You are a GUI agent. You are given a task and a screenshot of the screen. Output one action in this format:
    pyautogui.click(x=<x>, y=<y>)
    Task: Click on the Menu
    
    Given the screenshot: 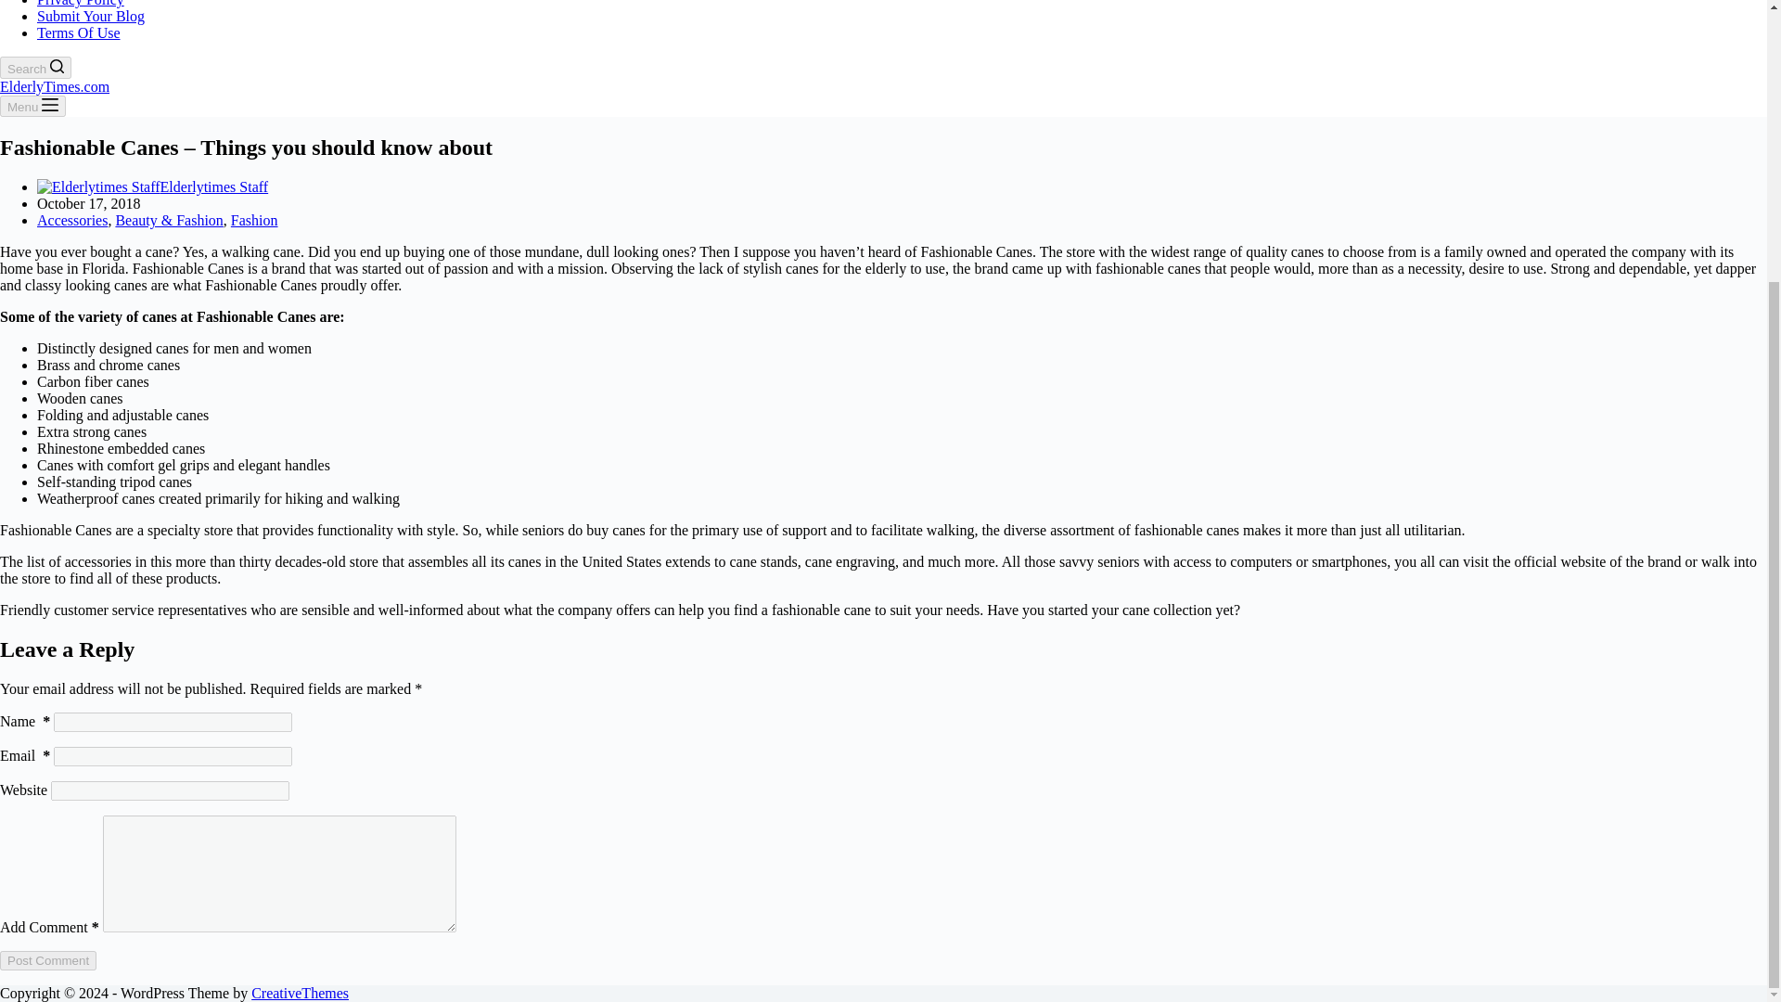 What is the action you would take?
    pyautogui.click(x=33, y=106)
    